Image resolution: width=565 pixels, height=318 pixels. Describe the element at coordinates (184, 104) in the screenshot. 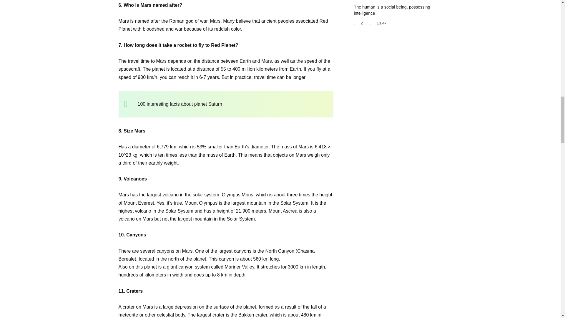

I see `interesting facts about planet Saturn` at that location.